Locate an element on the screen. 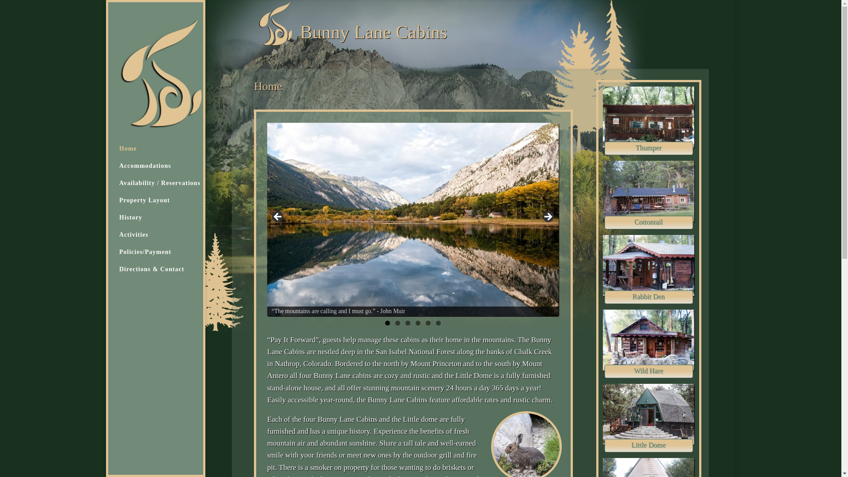 This screenshot has width=848, height=477. History is located at coordinates (170, 222).